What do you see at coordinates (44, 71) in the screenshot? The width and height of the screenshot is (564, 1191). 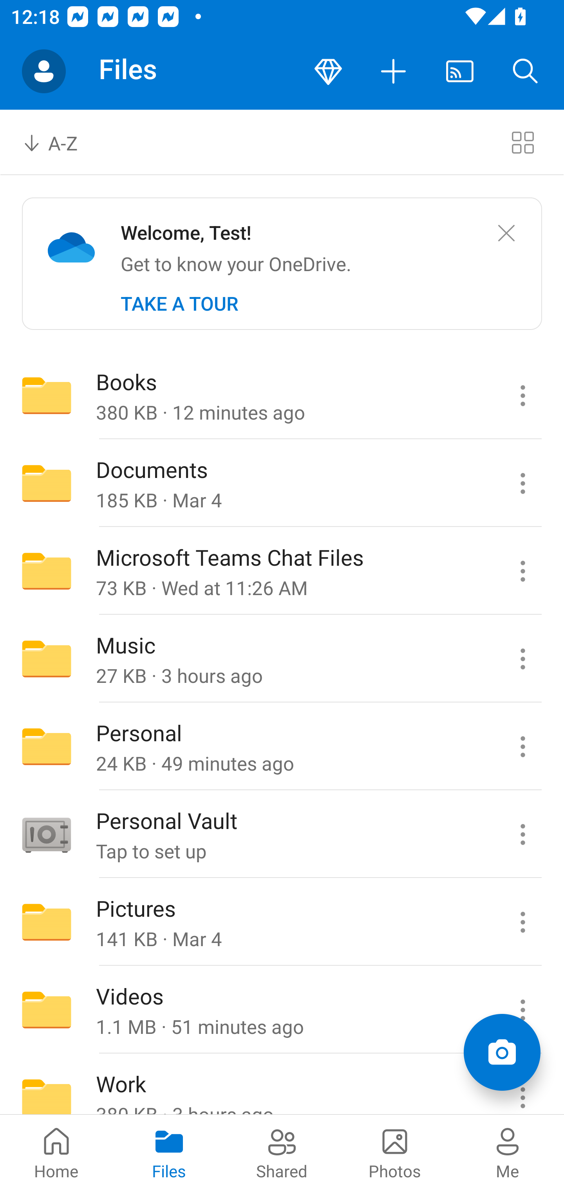 I see `Account switcher` at bounding box center [44, 71].